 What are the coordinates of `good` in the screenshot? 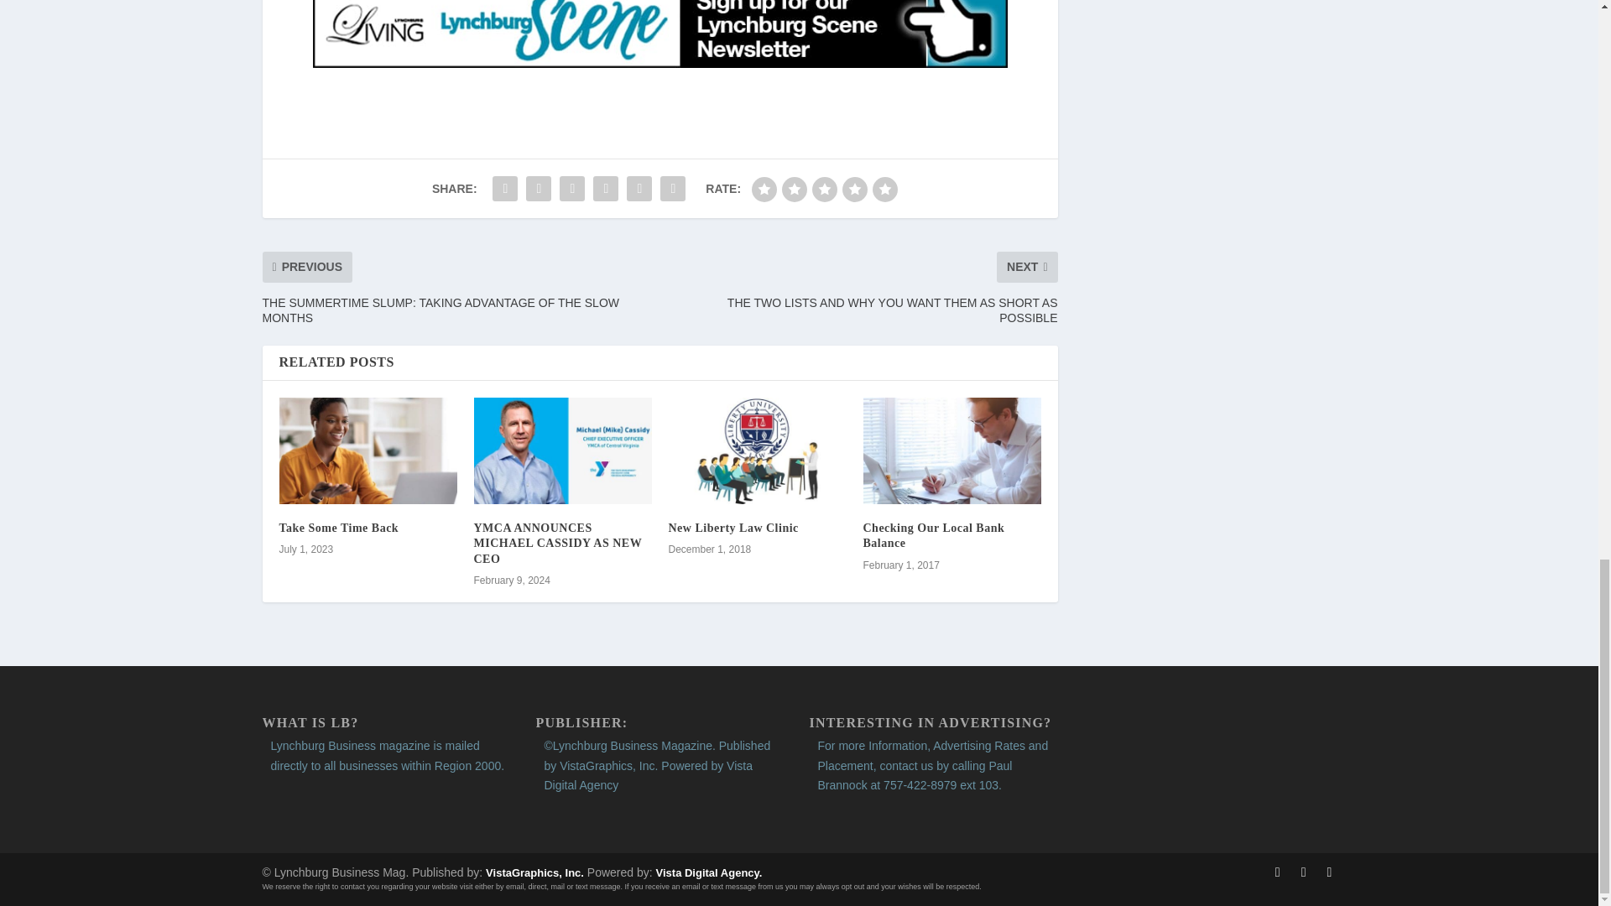 It's located at (855, 189).